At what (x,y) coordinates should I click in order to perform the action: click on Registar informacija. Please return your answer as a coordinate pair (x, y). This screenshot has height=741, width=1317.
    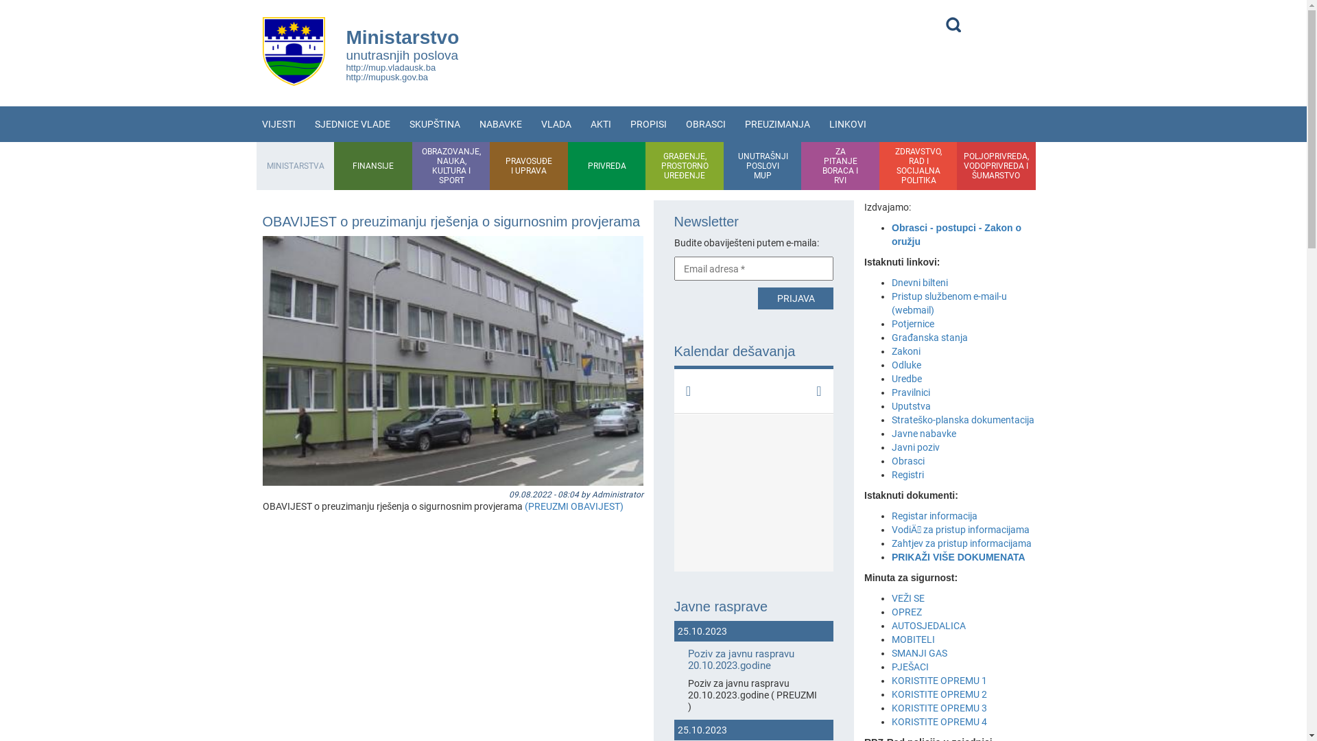
    Looking at the image, I should click on (934, 516).